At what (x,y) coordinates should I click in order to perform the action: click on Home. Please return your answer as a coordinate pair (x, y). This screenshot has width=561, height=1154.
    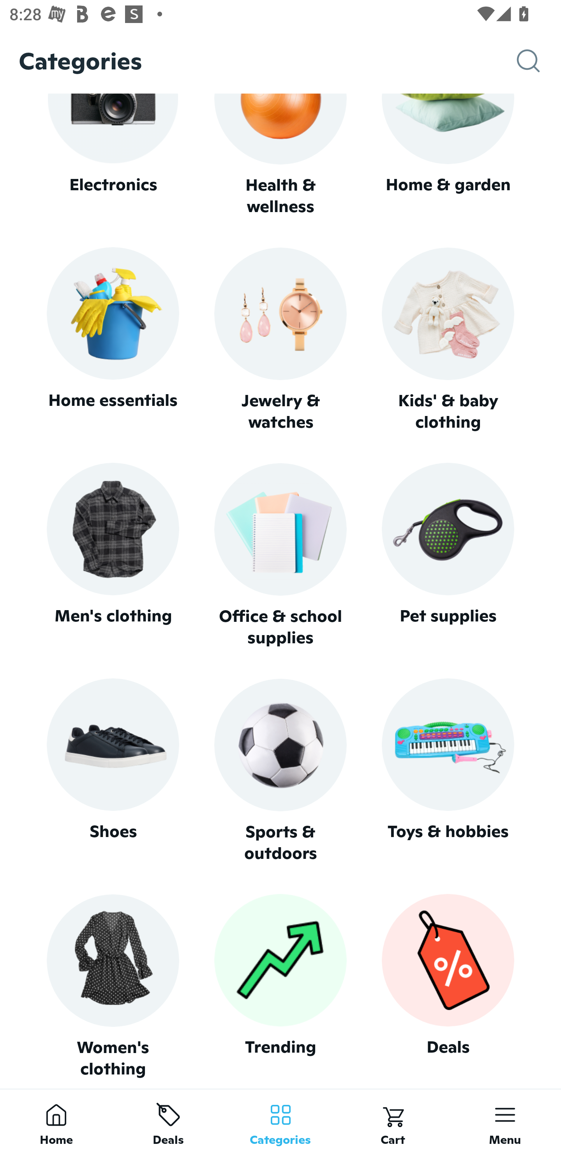
    Looking at the image, I should click on (56, 1121).